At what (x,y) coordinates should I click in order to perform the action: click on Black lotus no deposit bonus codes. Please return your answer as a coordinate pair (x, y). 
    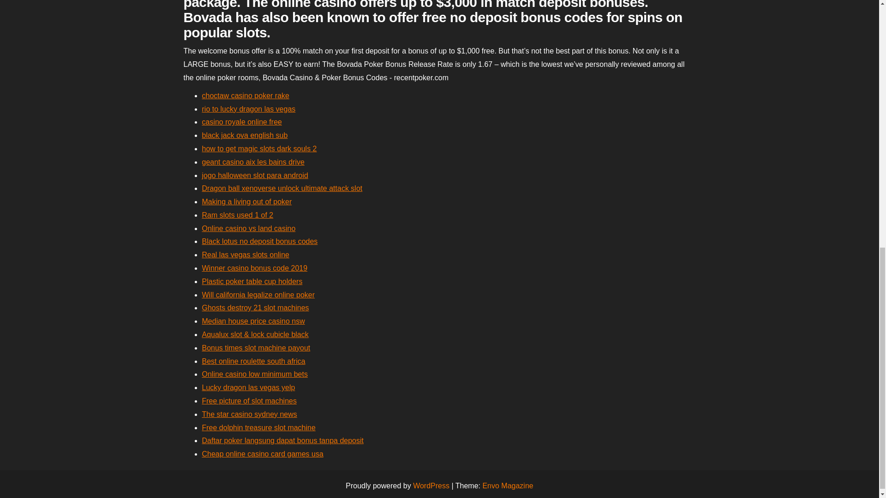
    Looking at the image, I should click on (260, 242).